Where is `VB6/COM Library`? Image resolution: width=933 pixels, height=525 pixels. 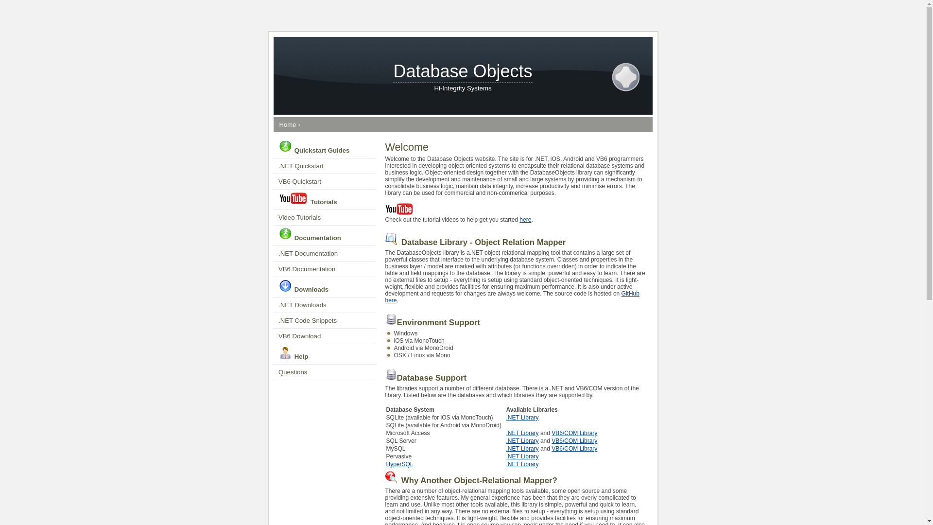 VB6/COM Library is located at coordinates (574, 449).